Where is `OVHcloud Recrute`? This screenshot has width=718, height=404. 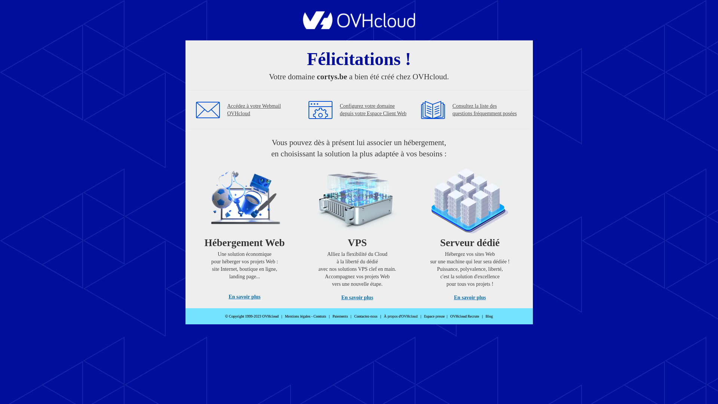 OVHcloud Recrute is located at coordinates (464, 316).